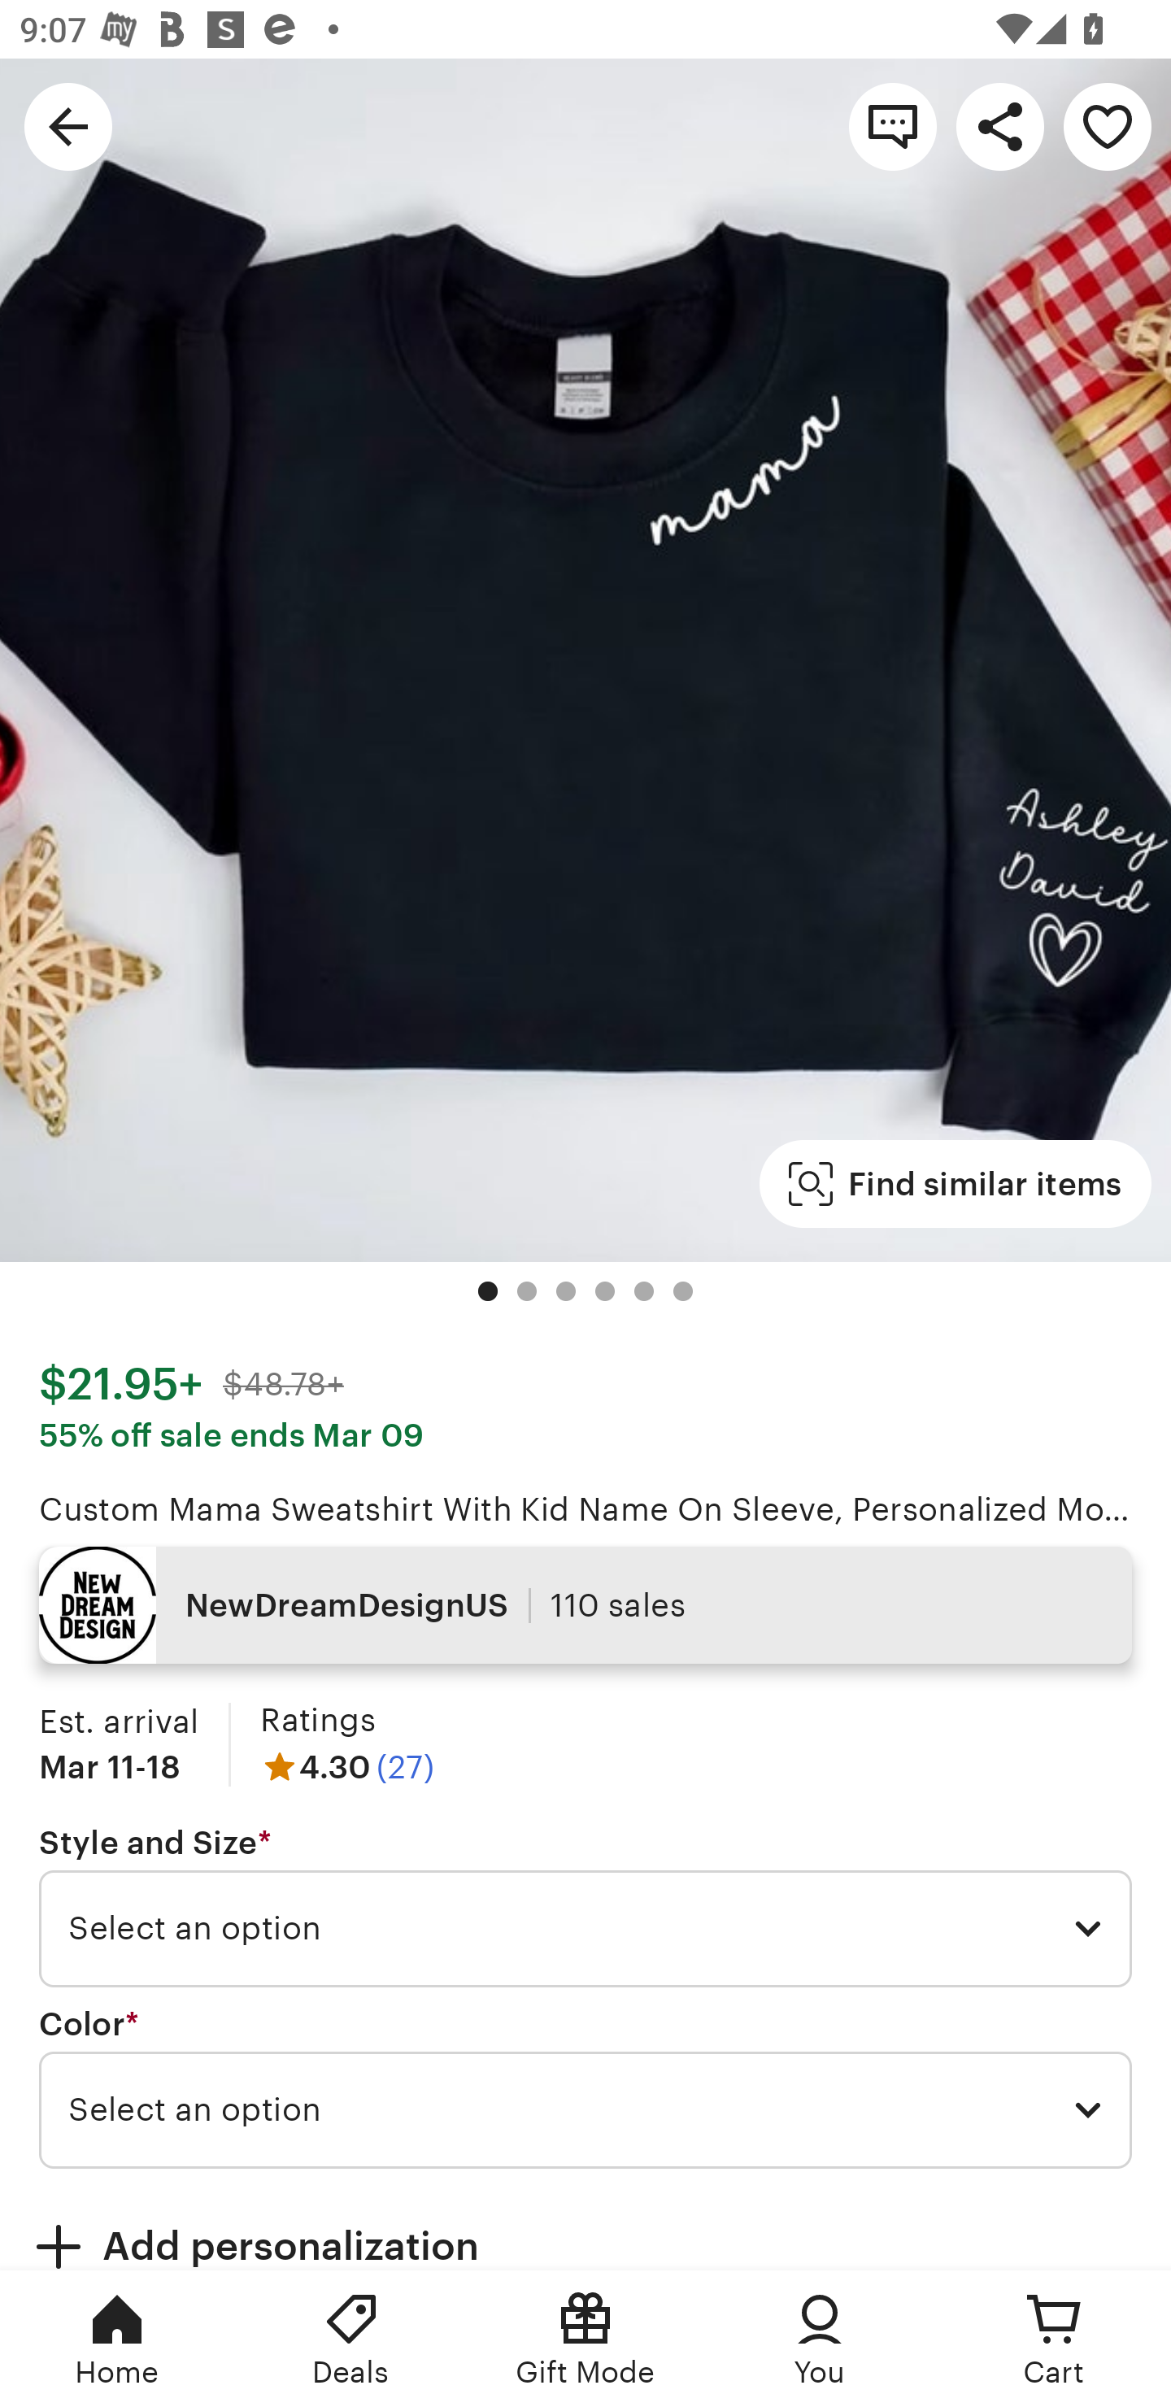 Image resolution: width=1171 pixels, height=2407 pixels. I want to click on Contact shop, so click(893, 125).